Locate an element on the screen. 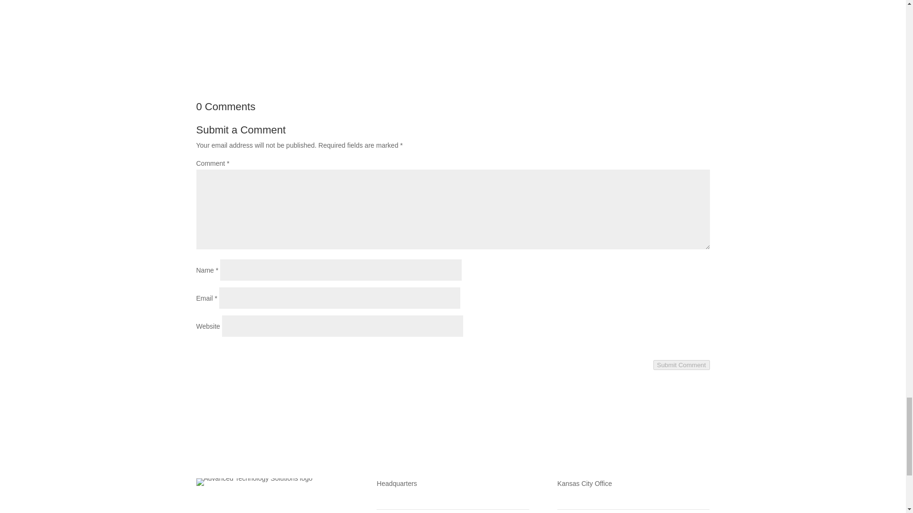 Image resolution: width=913 pixels, height=513 pixels. ATS Logo is located at coordinates (254, 482).